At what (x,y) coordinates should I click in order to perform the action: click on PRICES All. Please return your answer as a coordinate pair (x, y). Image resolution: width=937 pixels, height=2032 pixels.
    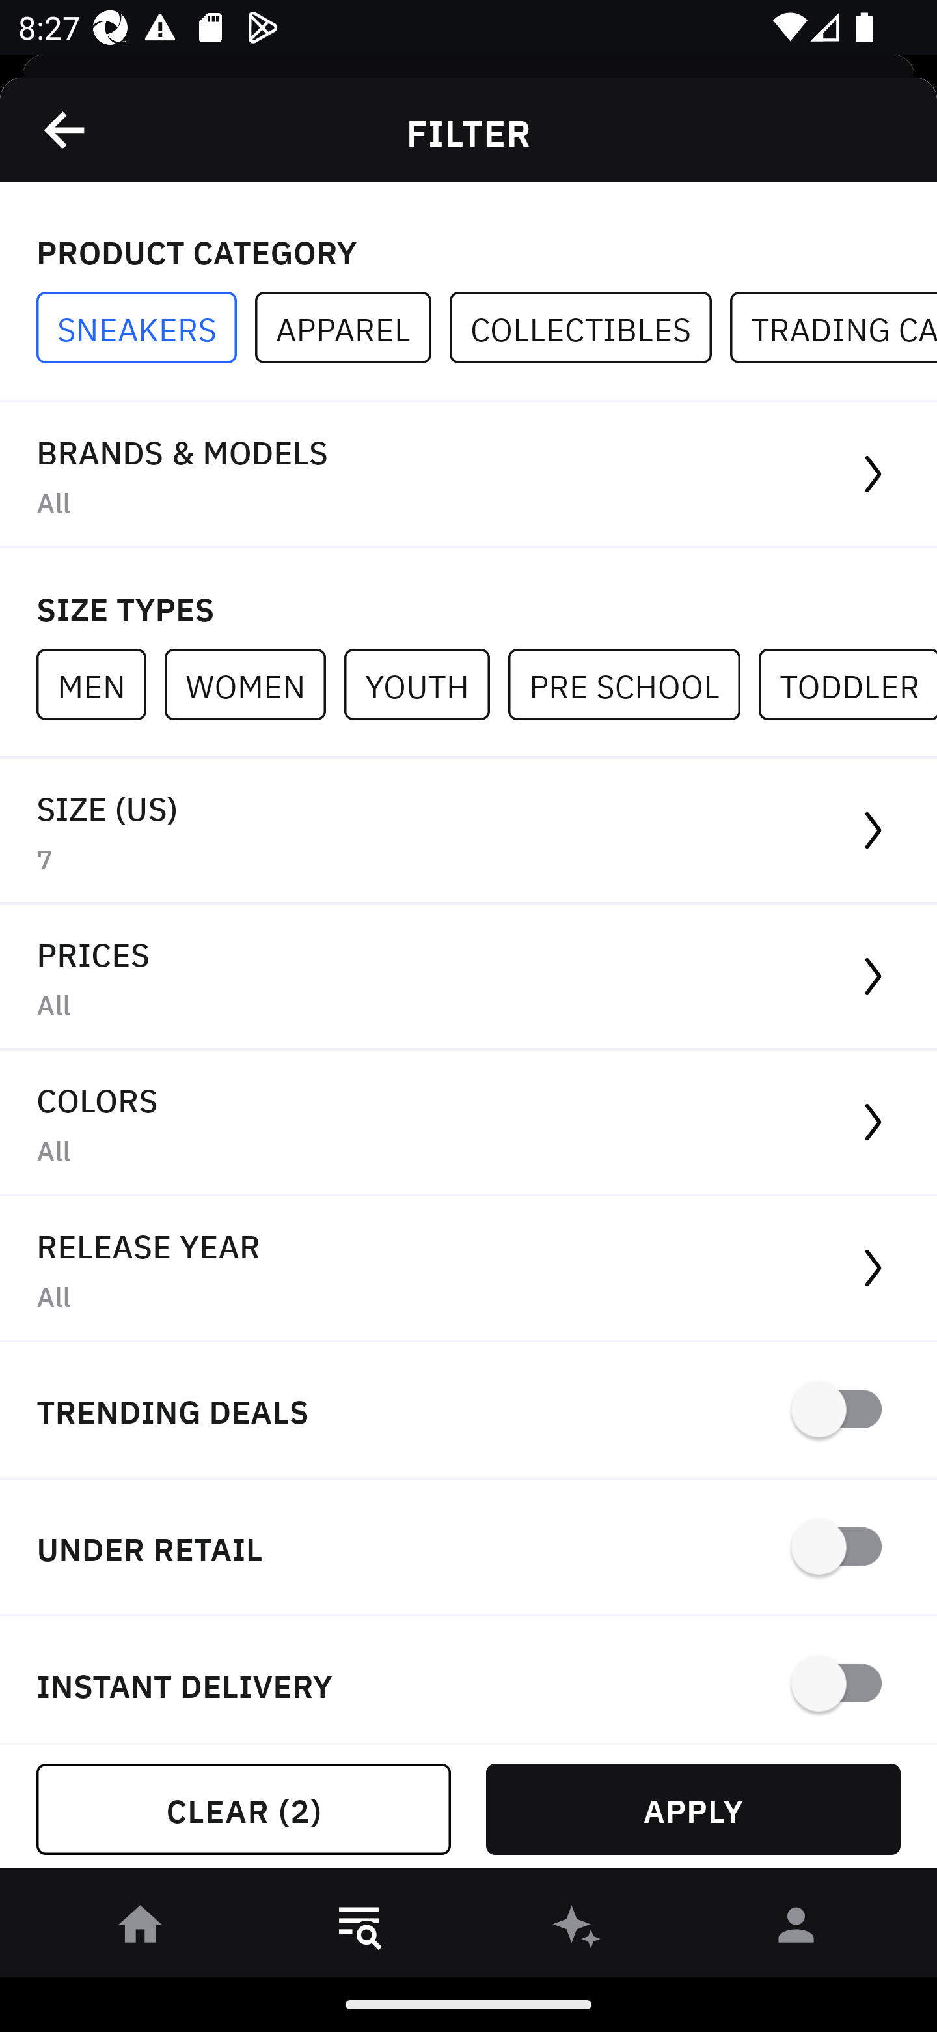
    Looking at the image, I should click on (468, 977).